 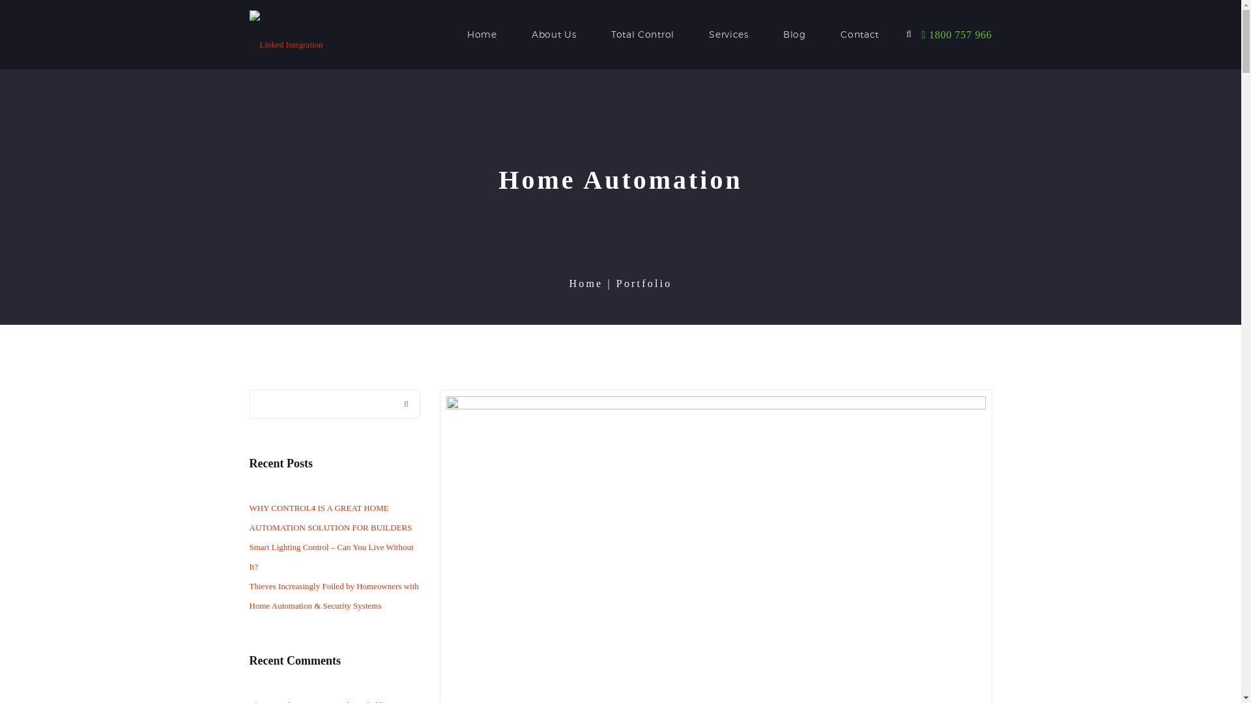 What do you see at coordinates (482, 34) in the screenshot?
I see `Home` at bounding box center [482, 34].